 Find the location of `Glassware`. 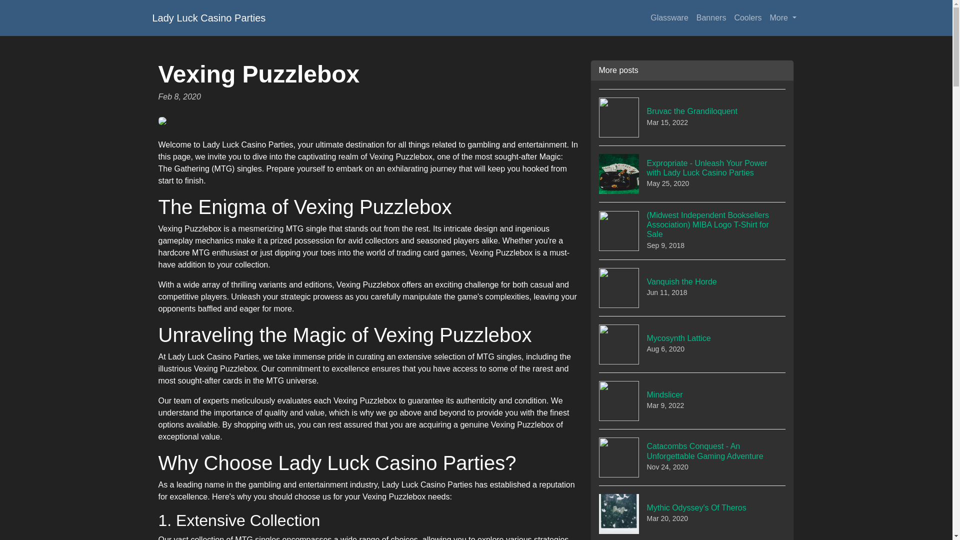

Glassware is located at coordinates (692, 512).